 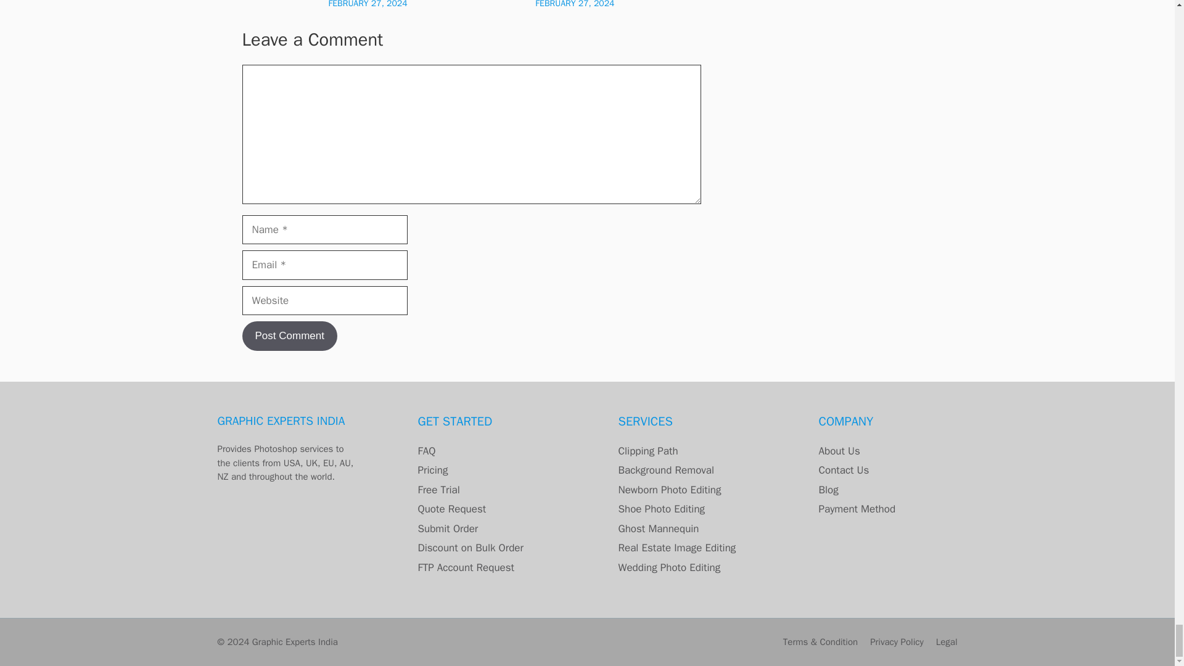 I want to click on Post Comment, so click(x=289, y=335).